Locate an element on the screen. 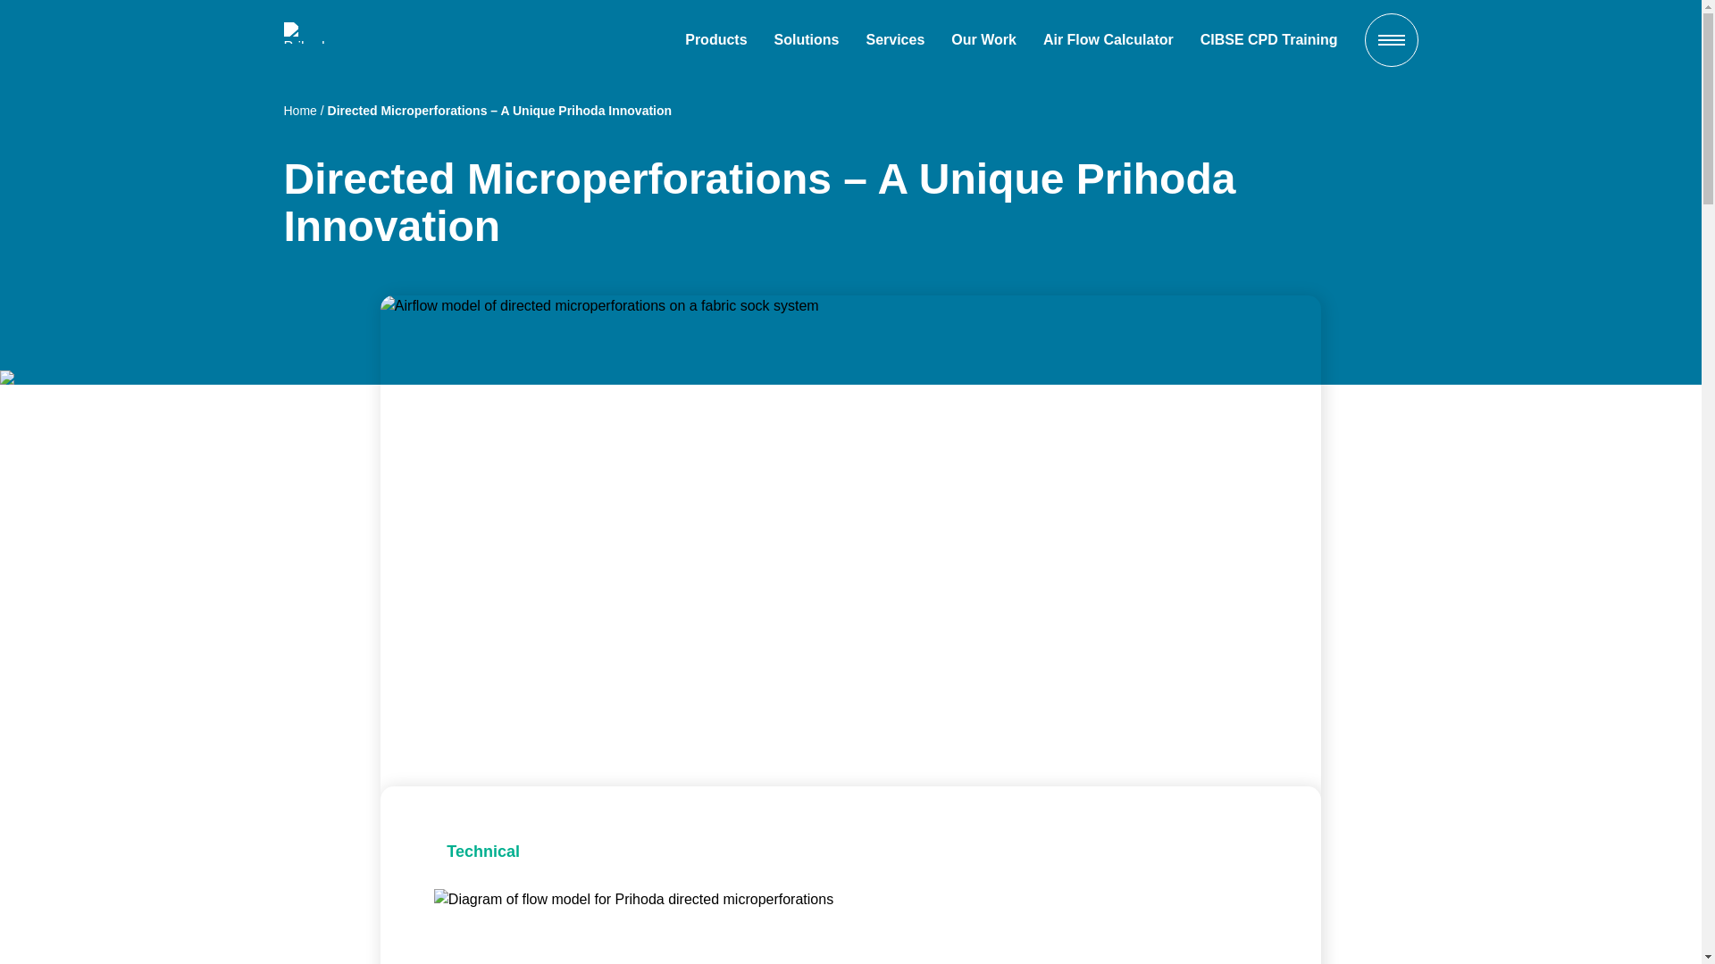 This screenshot has width=1715, height=964. Case Studies is located at coordinates (1190, 425).